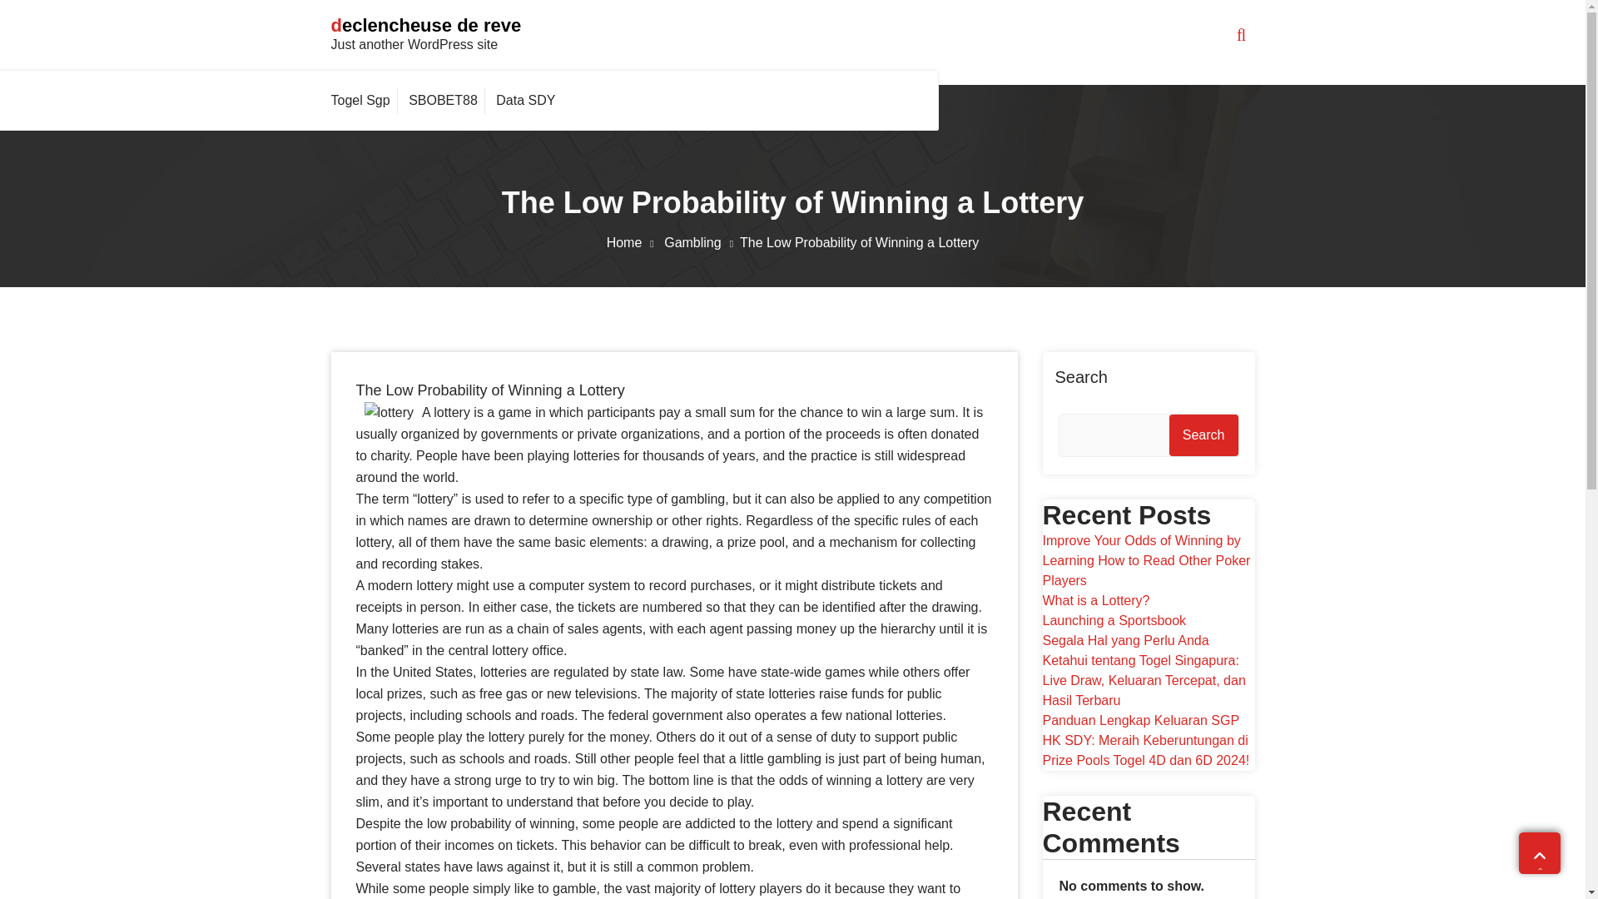 This screenshot has width=1598, height=899. I want to click on Togel Sgp, so click(365, 100).